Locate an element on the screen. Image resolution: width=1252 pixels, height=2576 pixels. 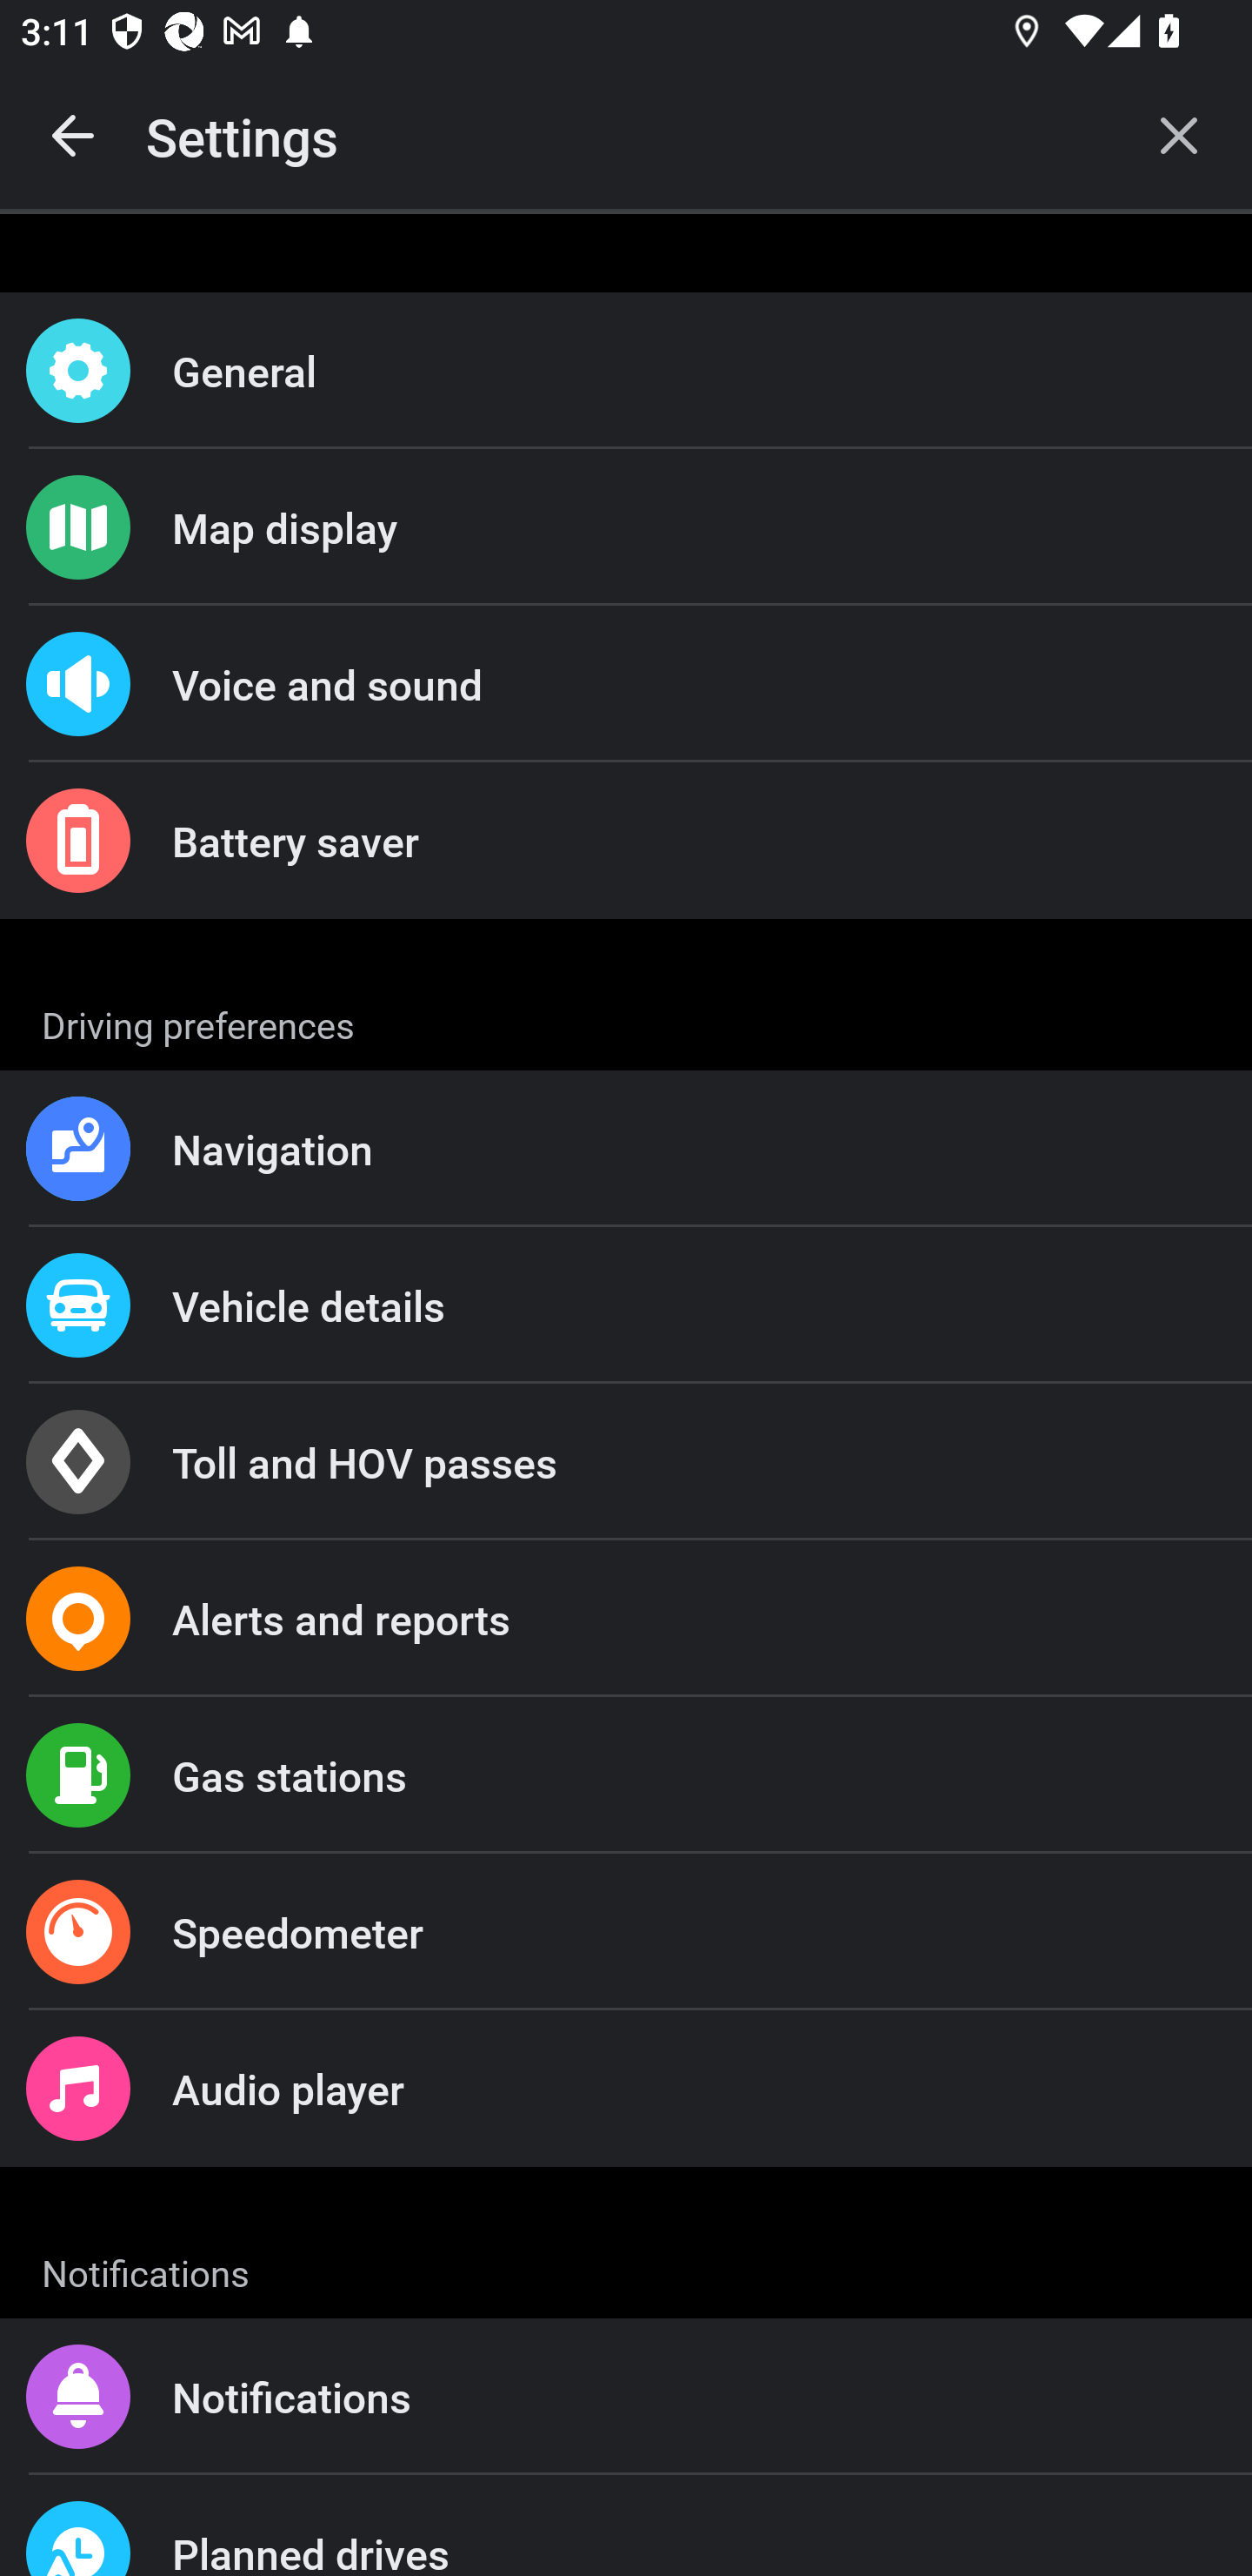
Alerts and reports is located at coordinates (626, 1619).